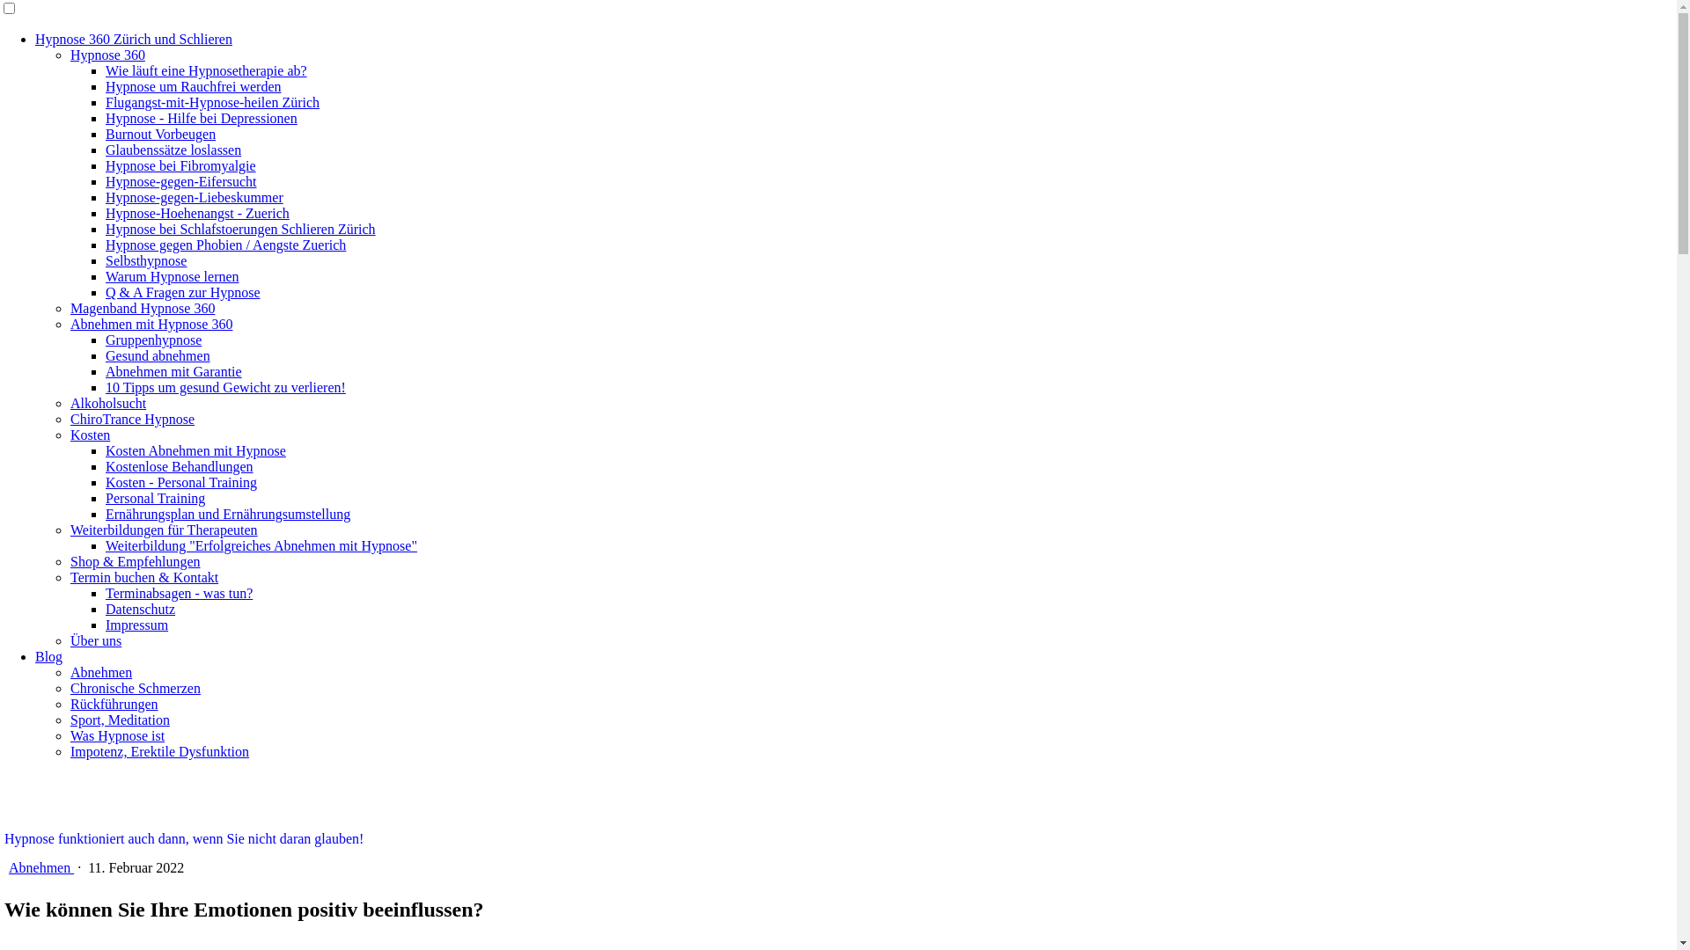 The height and width of the screenshot is (950, 1690). What do you see at coordinates (120, 720) in the screenshot?
I see `Sport, Meditation` at bounding box center [120, 720].